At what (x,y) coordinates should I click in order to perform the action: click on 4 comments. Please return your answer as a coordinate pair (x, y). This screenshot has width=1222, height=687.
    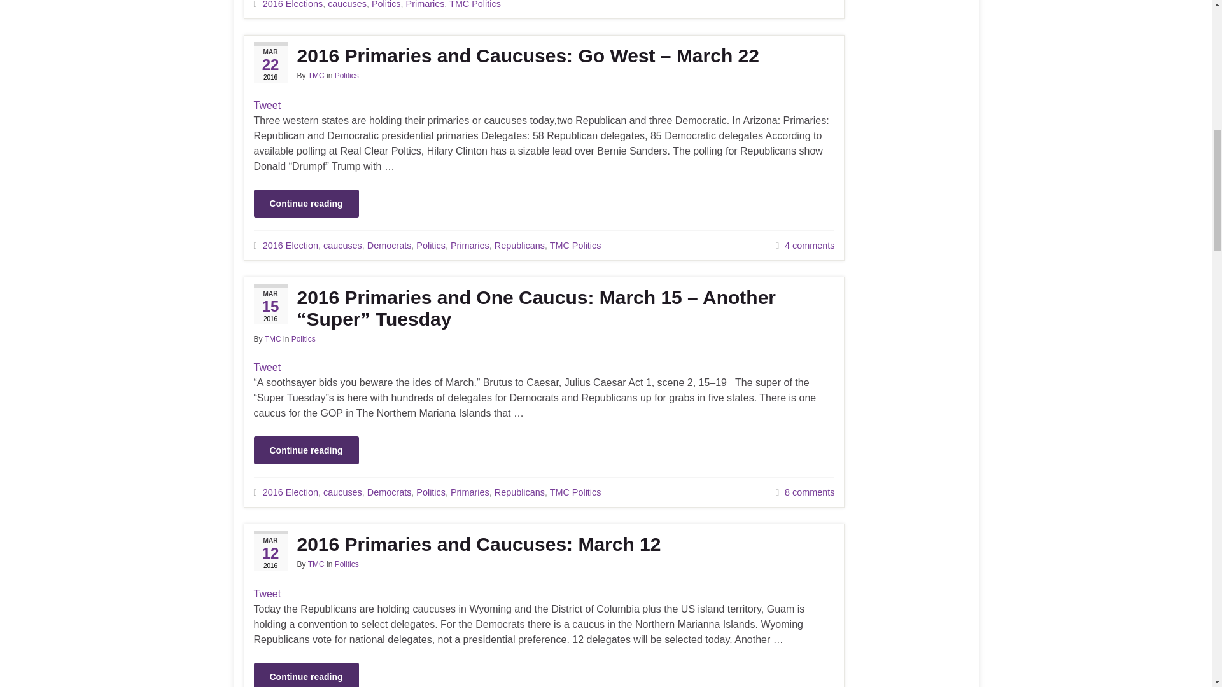
    Looking at the image, I should click on (810, 246).